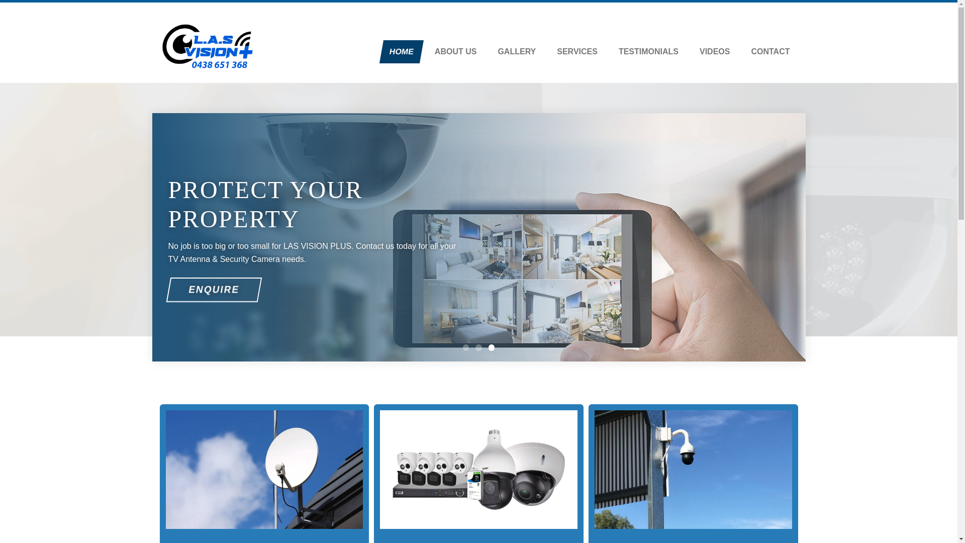 Image resolution: width=965 pixels, height=543 pixels. I want to click on TESTIMONIALS, so click(648, 52).